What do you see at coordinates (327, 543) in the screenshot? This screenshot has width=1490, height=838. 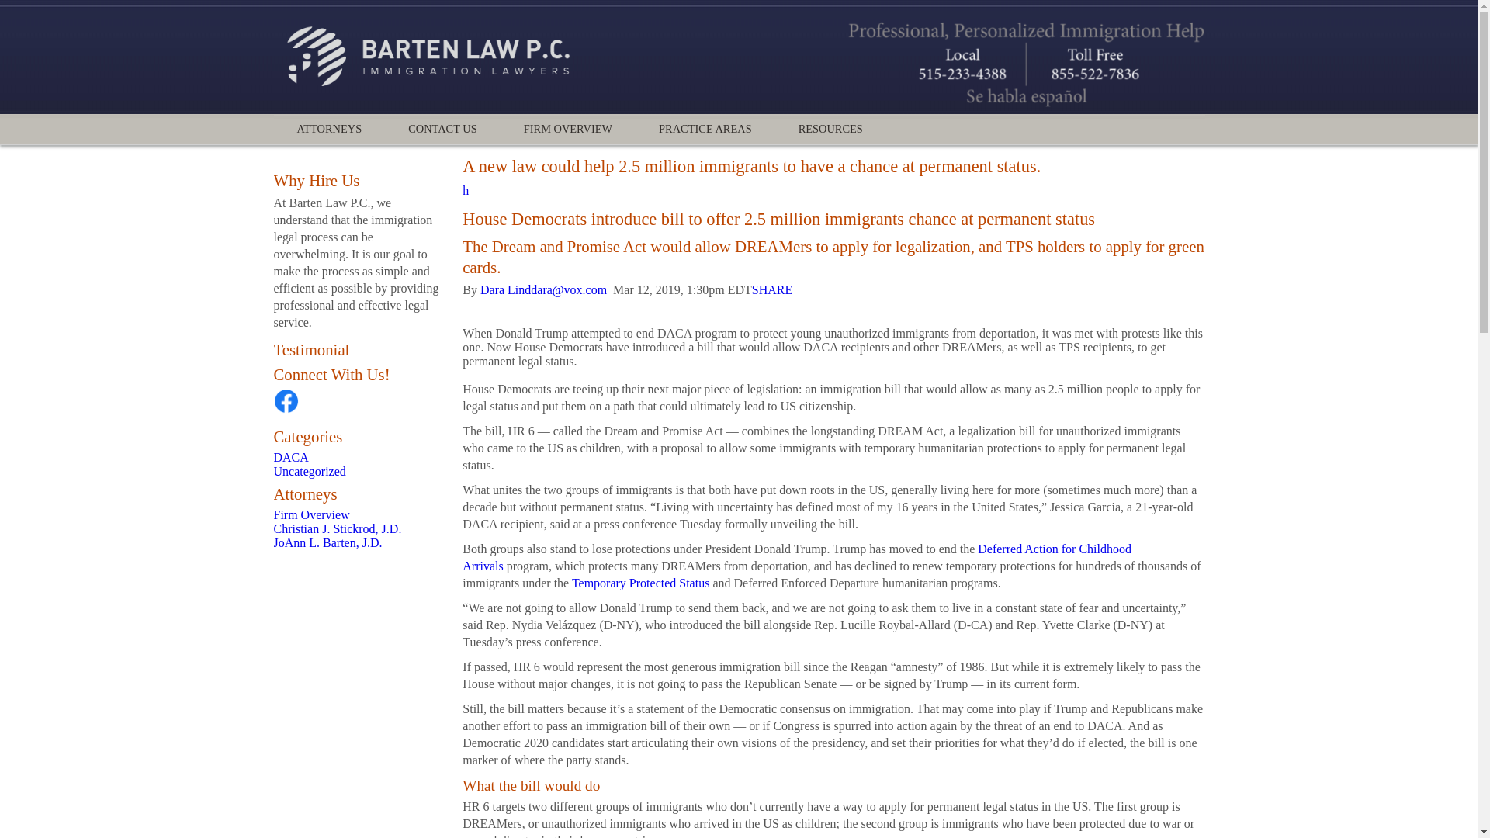 I see `JoAnn L. Barten, J.D.` at bounding box center [327, 543].